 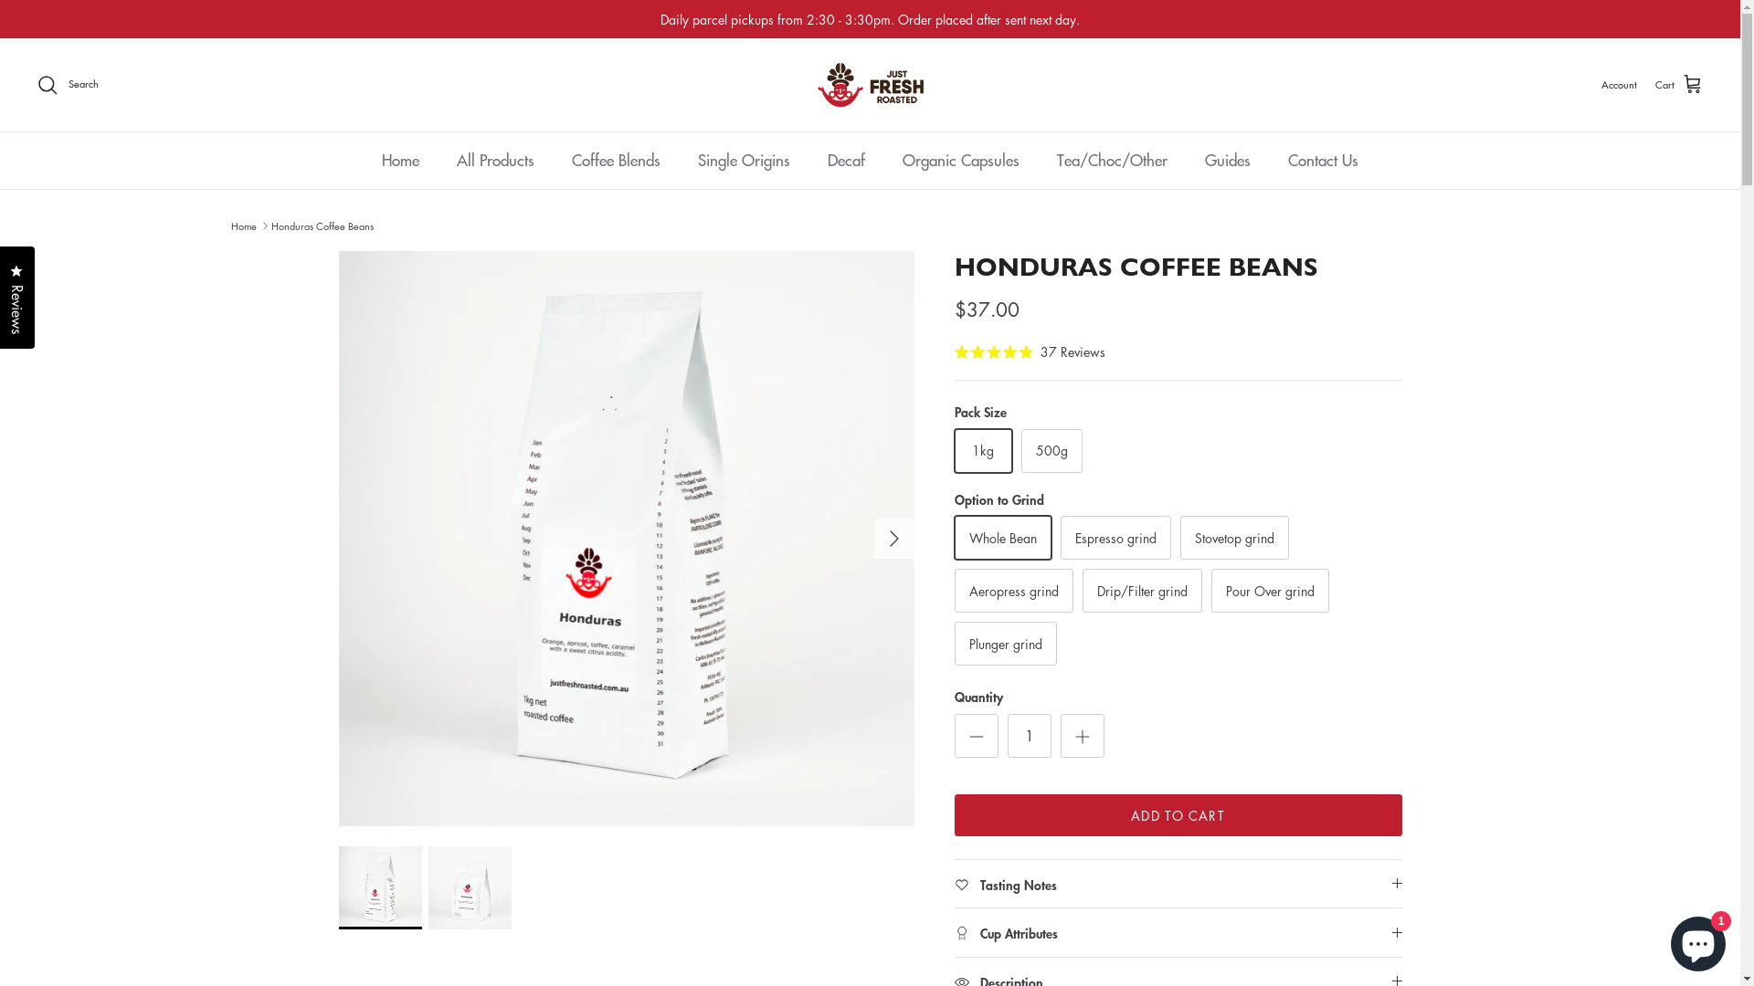 What do you see at coordinates (976, 736) in the screenshot?
I see `Minus` at bounding box center [976, 736].